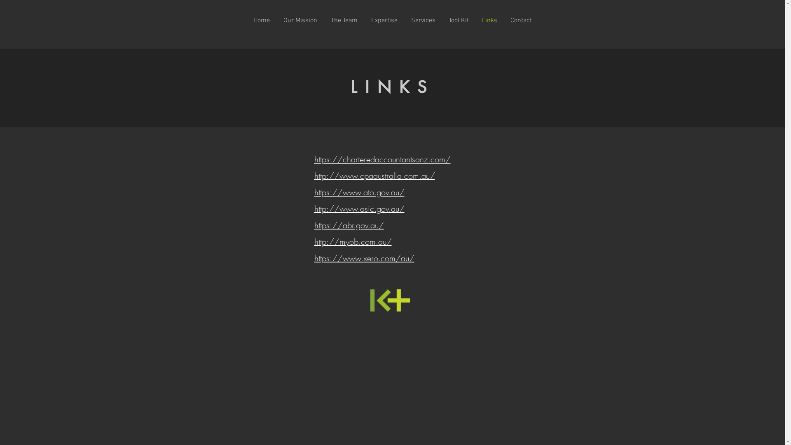  Describe the element at coordinates (353, 241) in the screenshot. I see `http://myob.com.au/` at that location.